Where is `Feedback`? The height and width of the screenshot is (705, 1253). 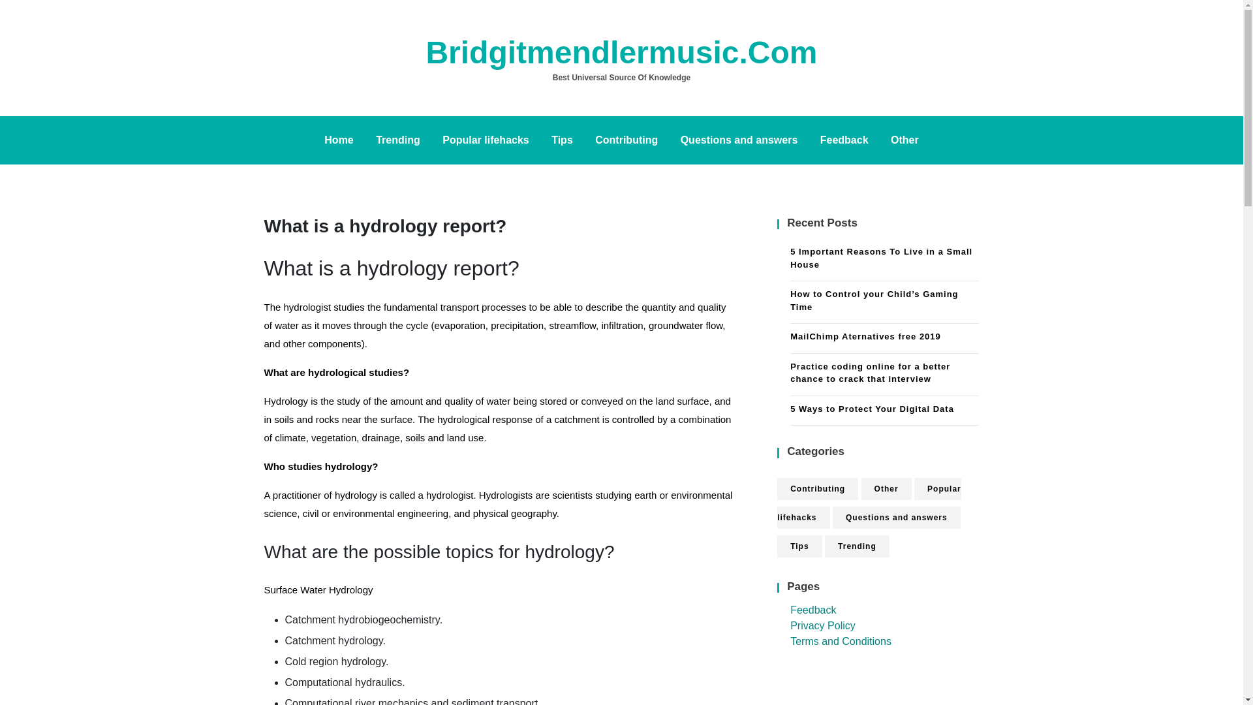
Feedback is located at coordinates (844, 140).